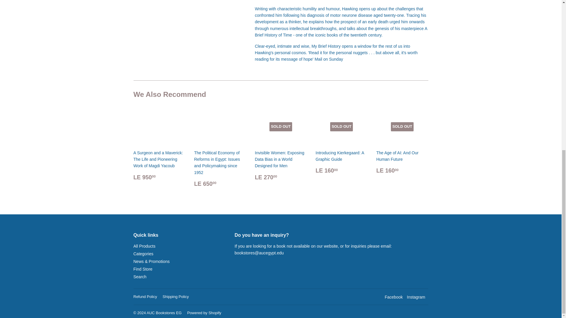 The image size is (566, 318). What do you see at coordinates (176, 297) in the screenshot?
I see `Shipping Policy` at bounding box center [176, 297].